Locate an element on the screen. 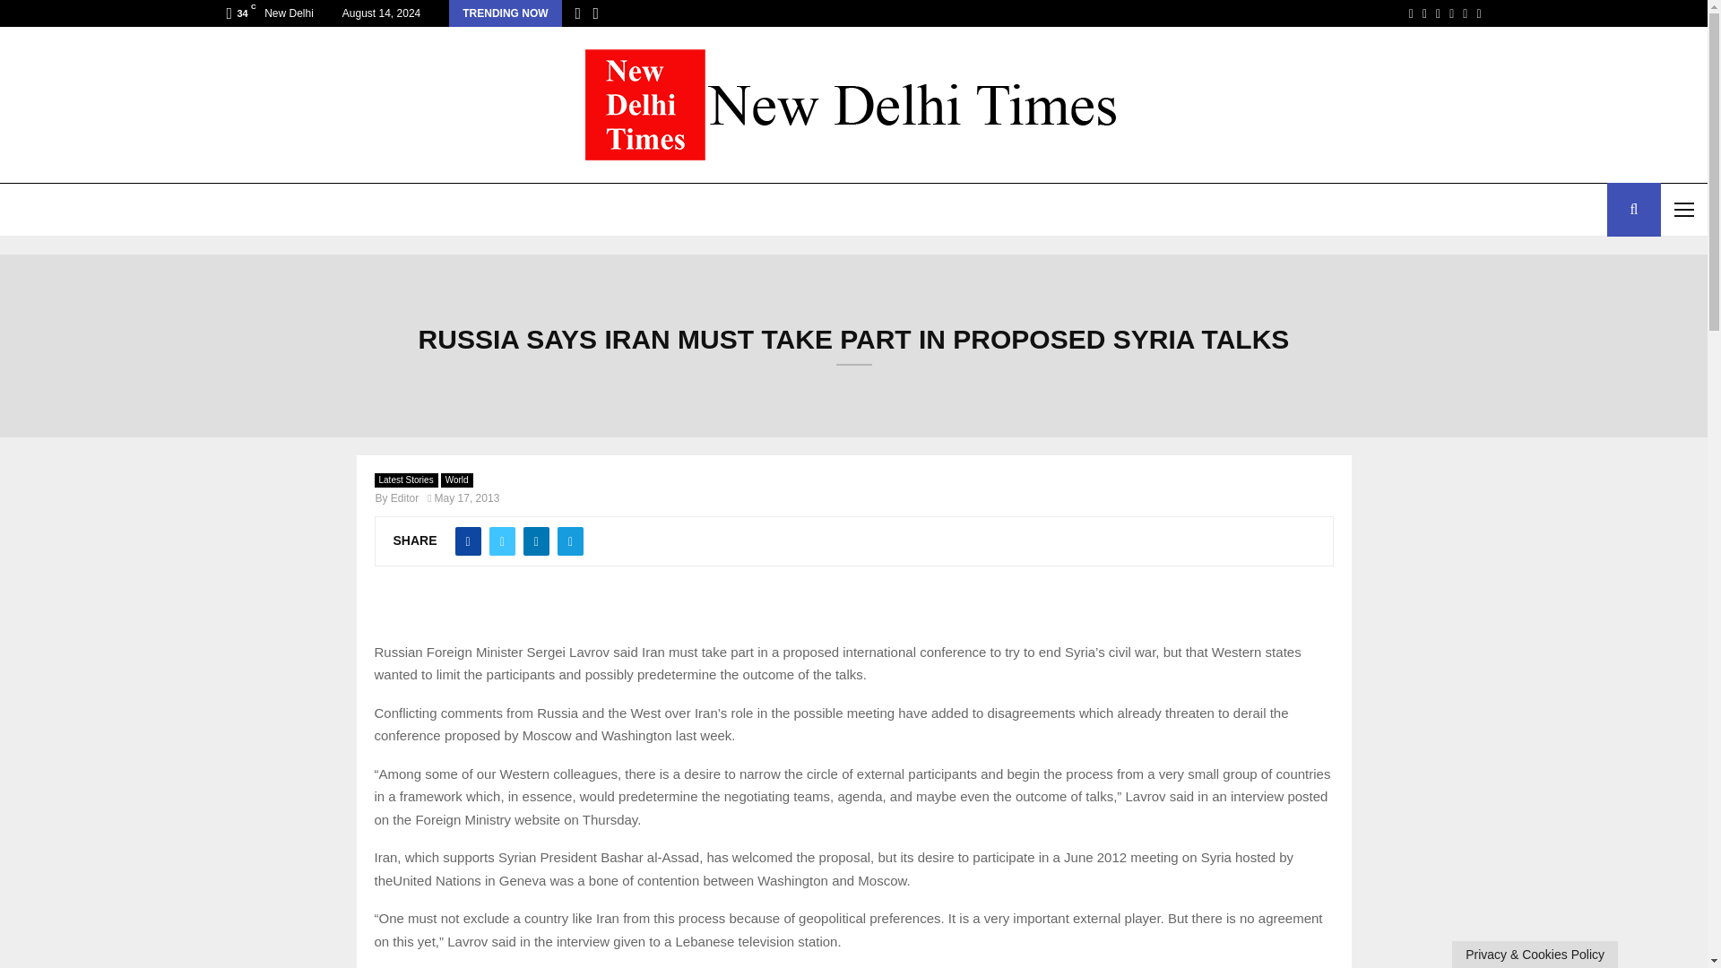 This screenshot has height=968, width=1721. WORLD is located at coordinates (176, 210).